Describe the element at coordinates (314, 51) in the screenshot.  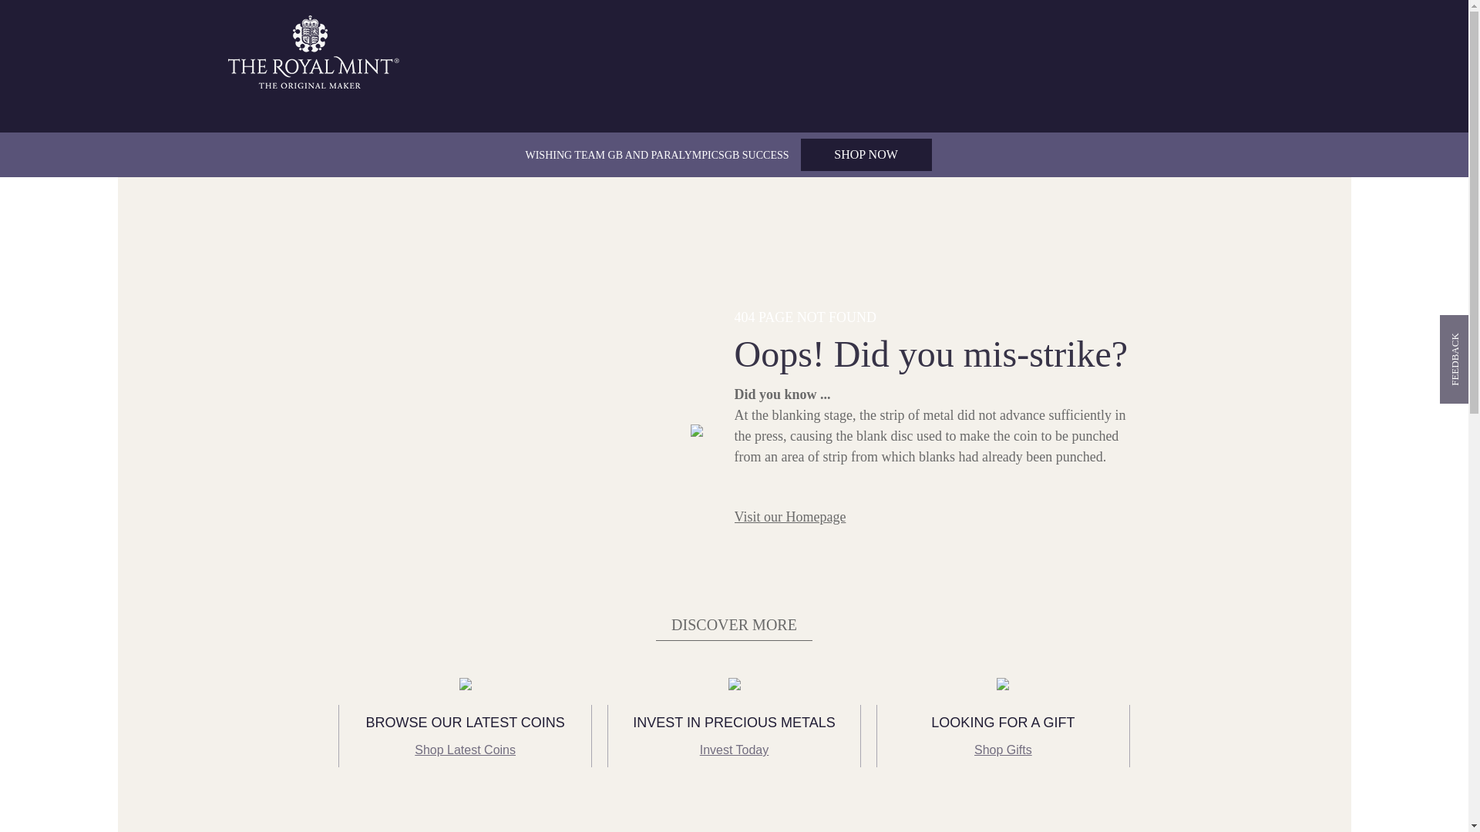
I see `The Royal Mint - Copyright` at that location.